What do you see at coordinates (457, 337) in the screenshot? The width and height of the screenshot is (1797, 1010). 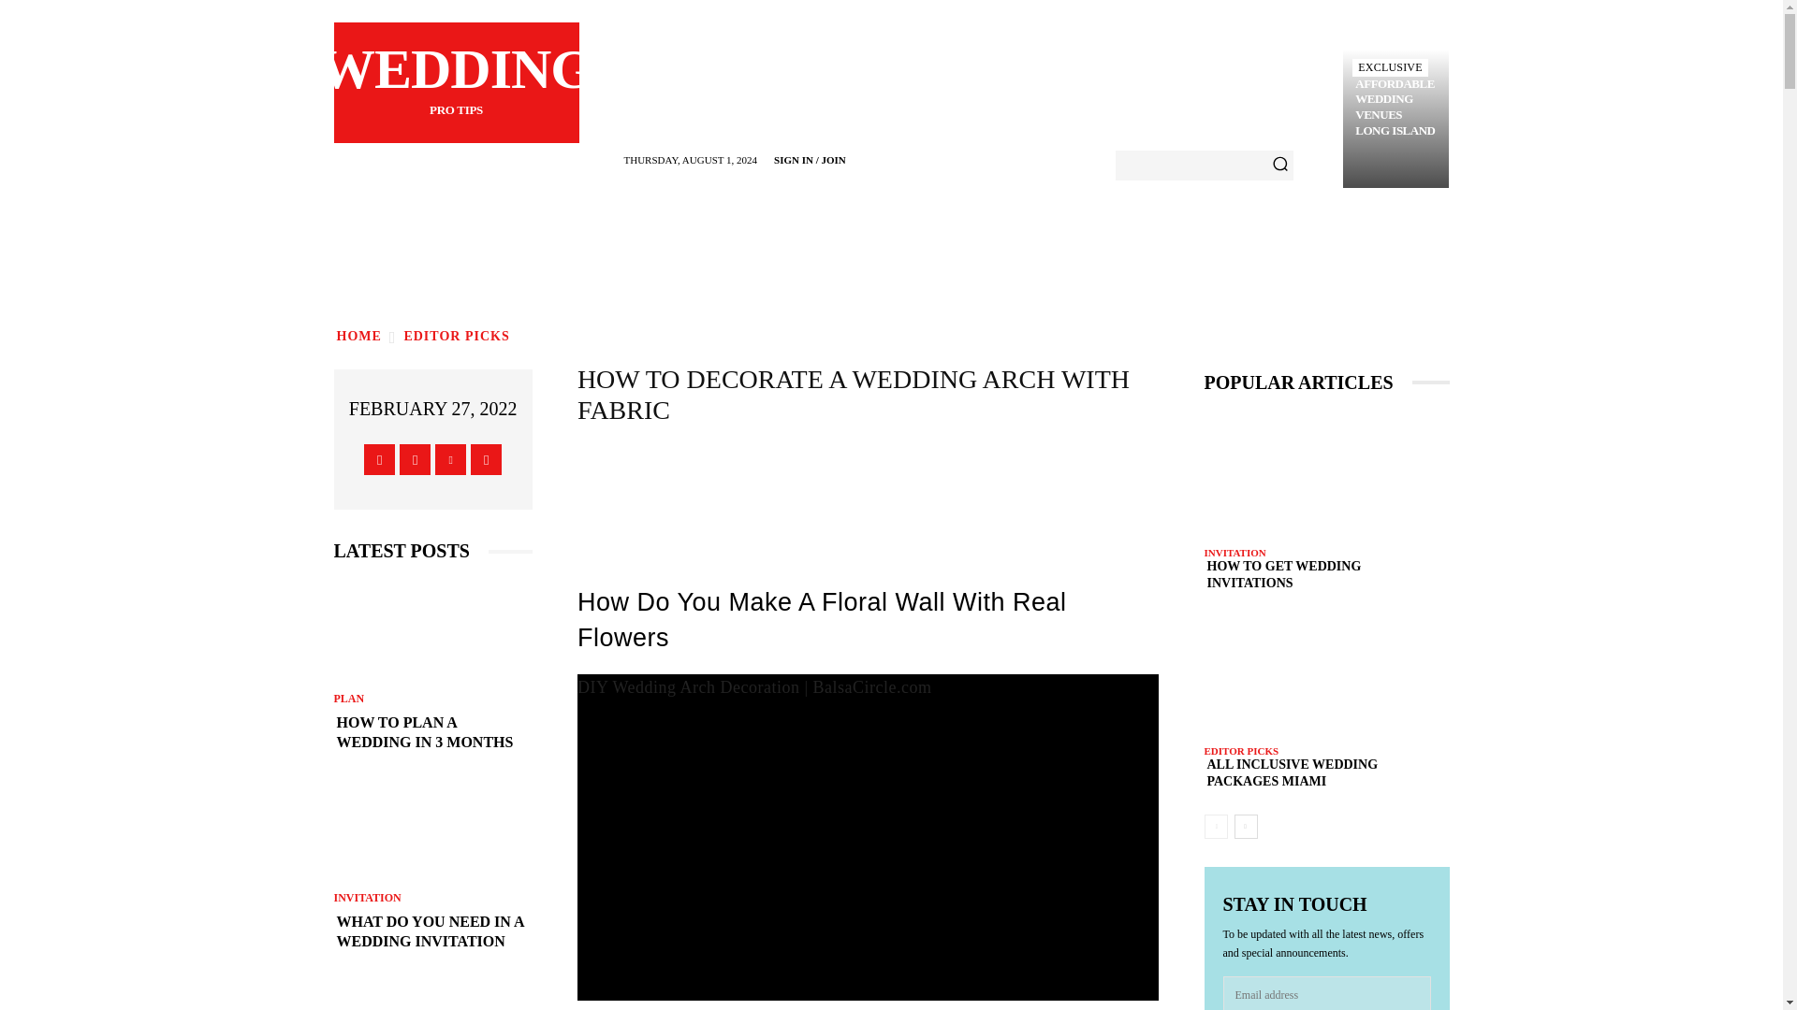 I see `EDITOR PICKS` at bounding box center [457, 337].